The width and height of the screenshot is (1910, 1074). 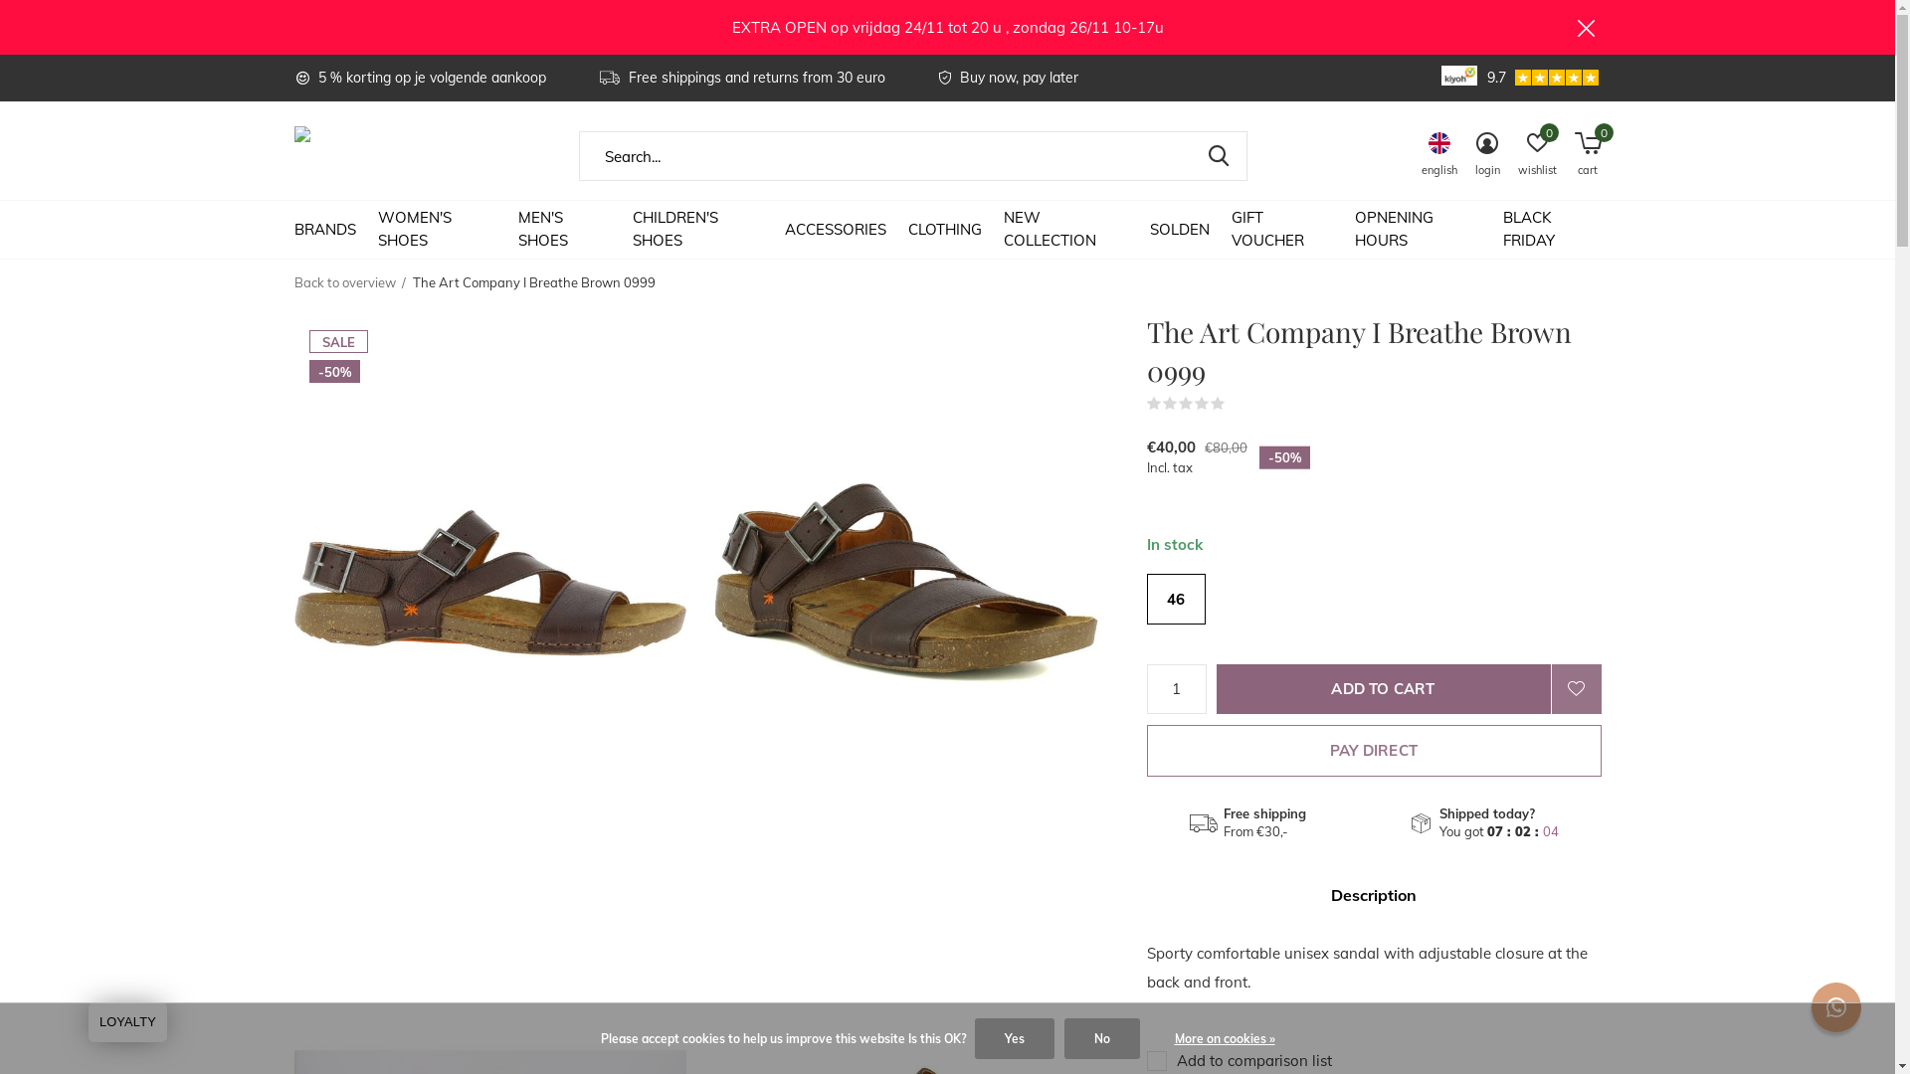 What do you see at coordinates (1015, 1038) in the screenshot?
I see `Yes` at bounding box center [1015, 1038].